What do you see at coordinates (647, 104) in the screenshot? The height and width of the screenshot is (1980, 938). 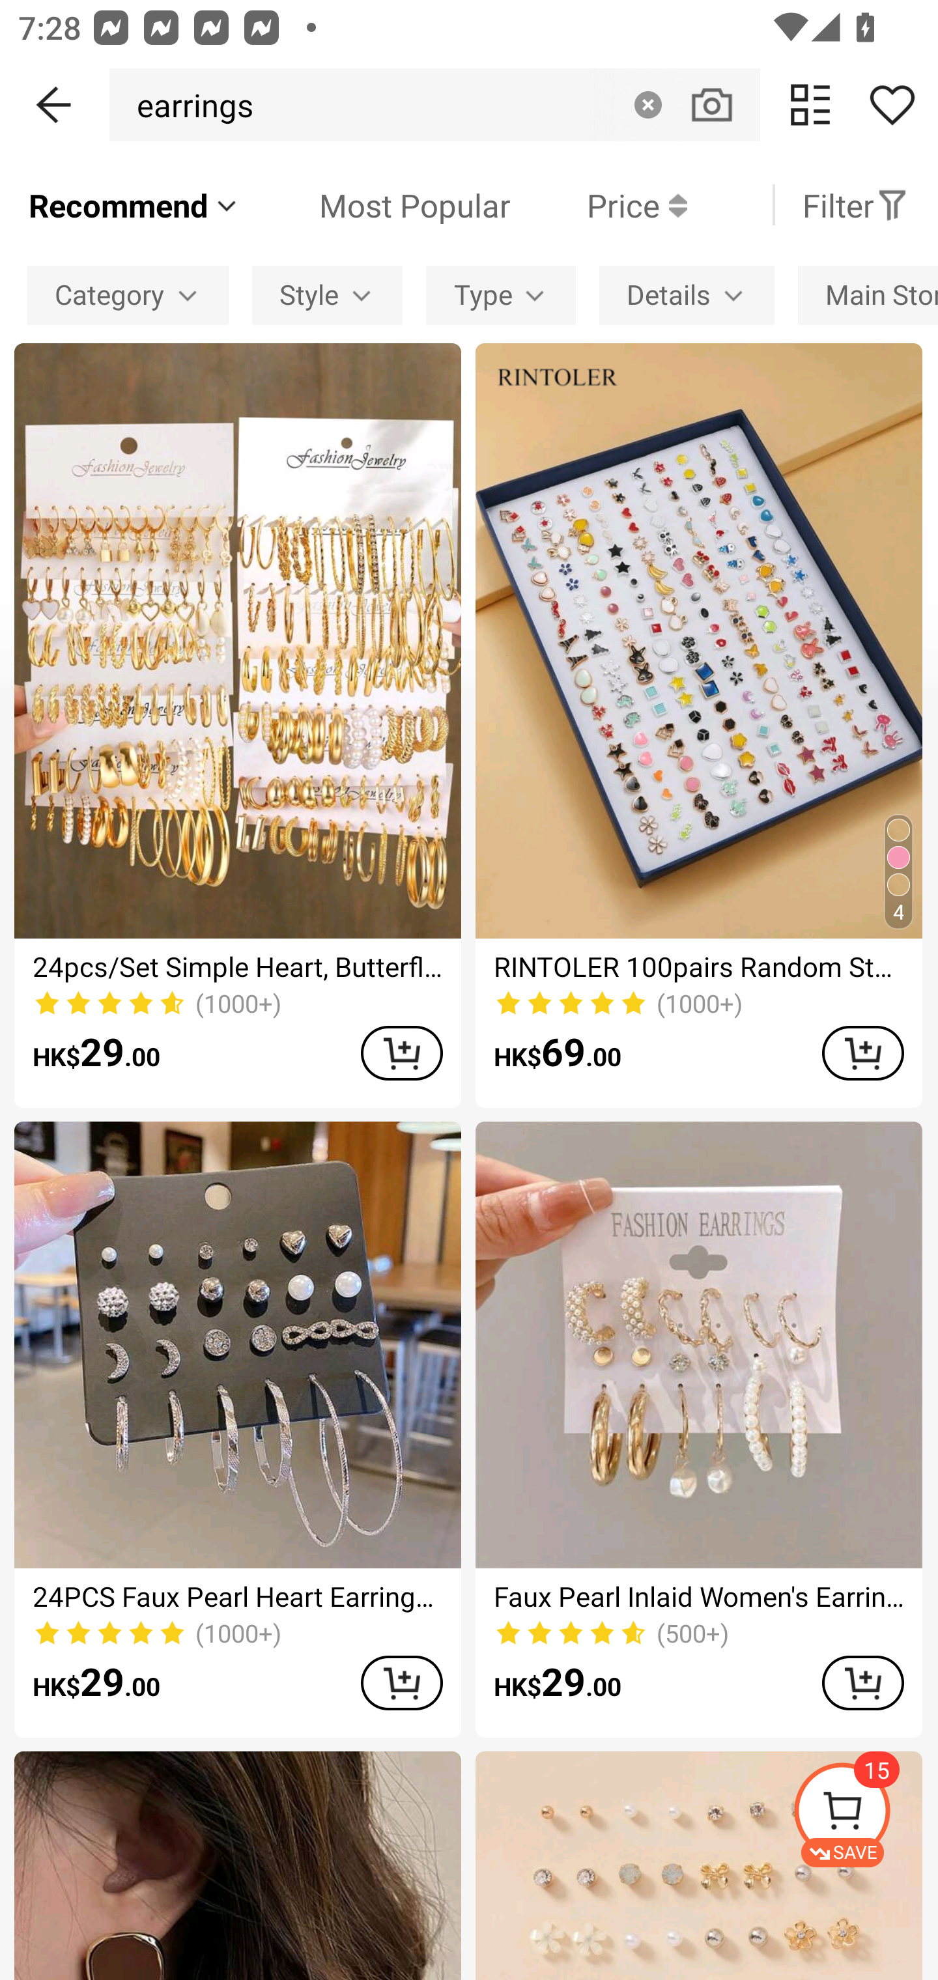 I see `Clear` at bounding box center [647, 104].